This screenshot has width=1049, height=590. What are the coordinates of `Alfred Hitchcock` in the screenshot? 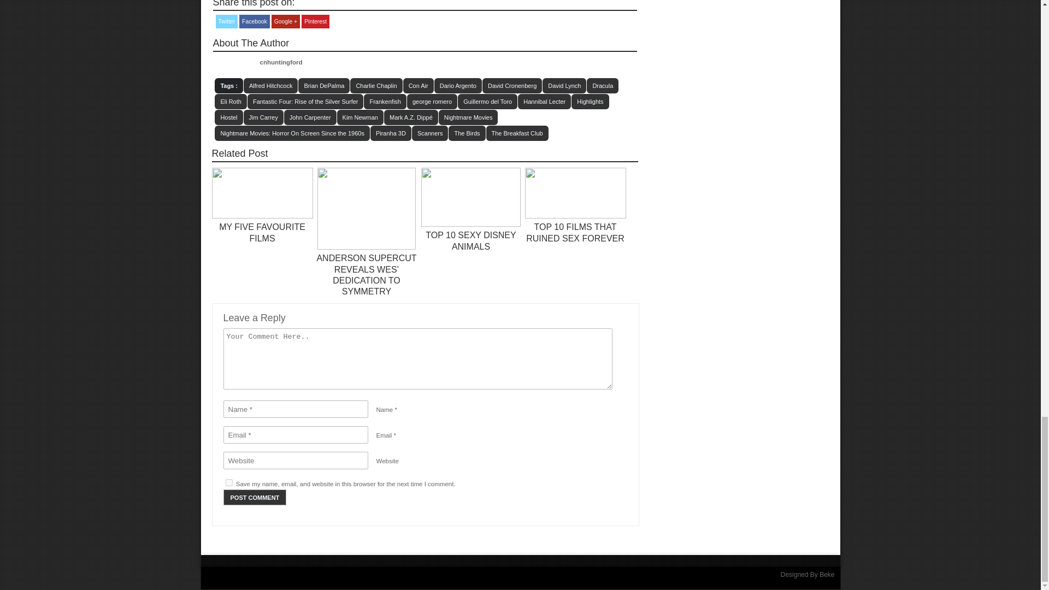 It's located at (270, 85).